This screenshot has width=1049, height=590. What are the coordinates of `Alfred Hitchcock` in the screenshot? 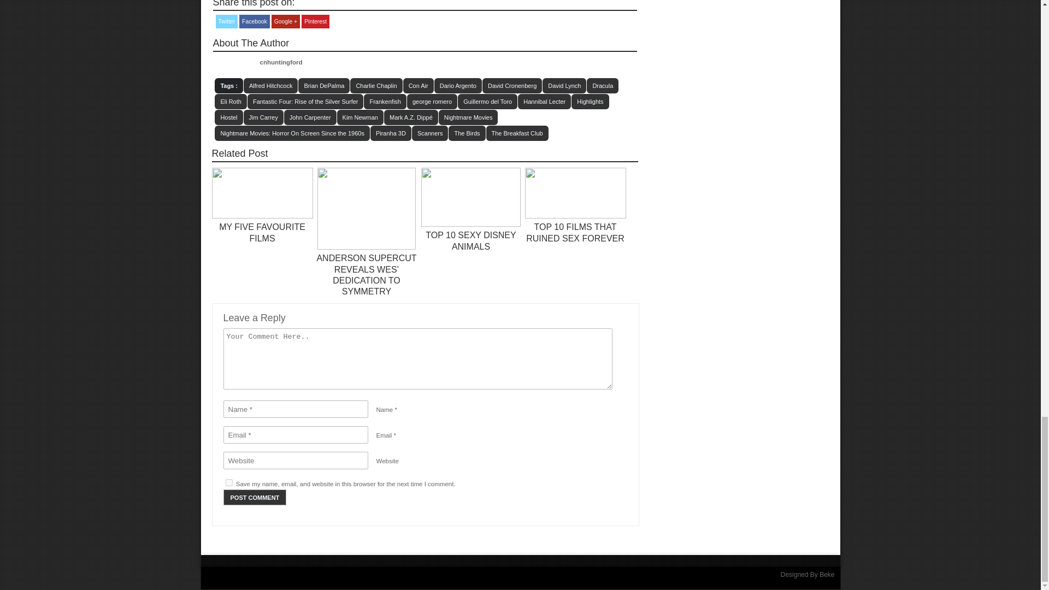 It's located at (270, 85).